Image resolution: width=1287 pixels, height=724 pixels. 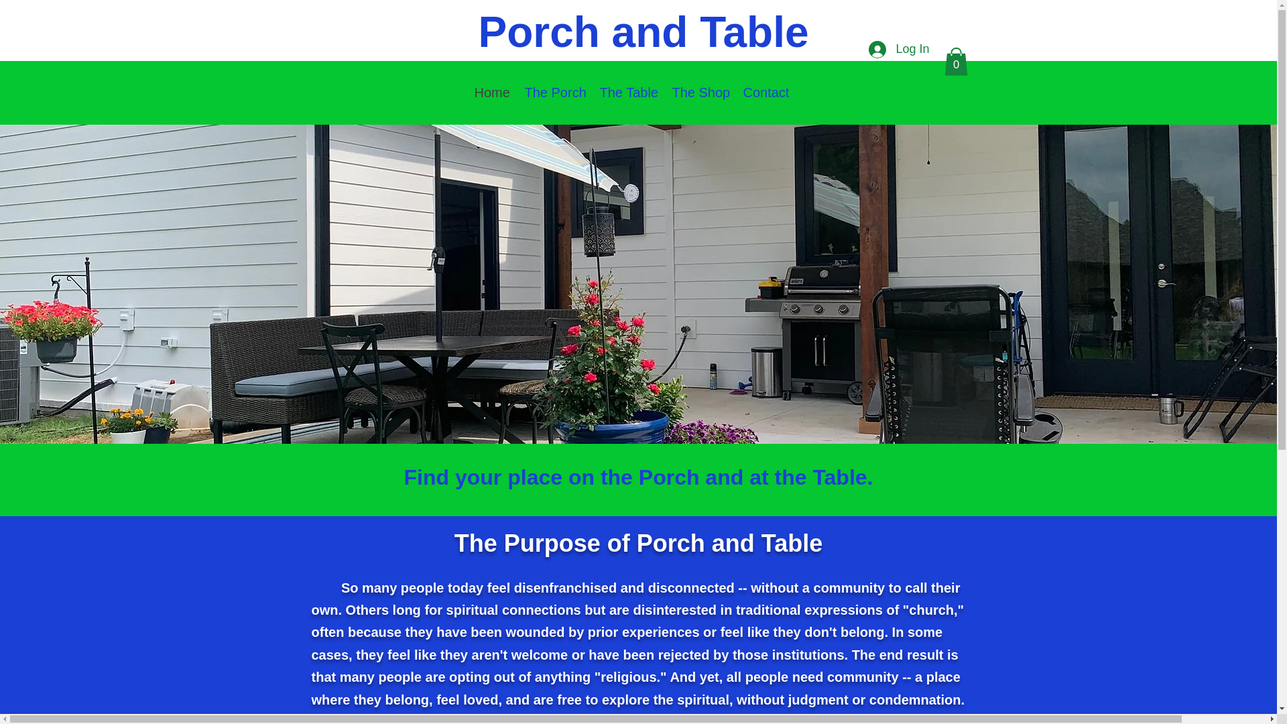 What do you see at coordinates (629, 93) in the screenshot?
I see `The Table` at bounding box center [629, 93].